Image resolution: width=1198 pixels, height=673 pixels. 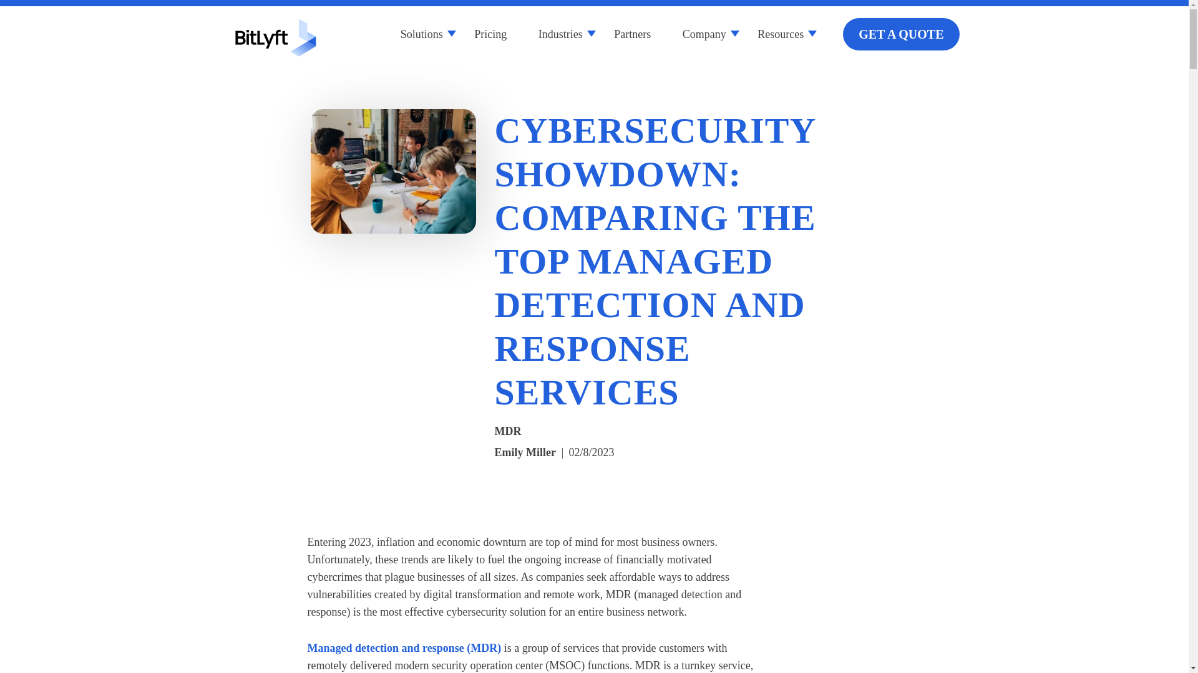 I want to click on Pricing, so click(x=490, y=34).